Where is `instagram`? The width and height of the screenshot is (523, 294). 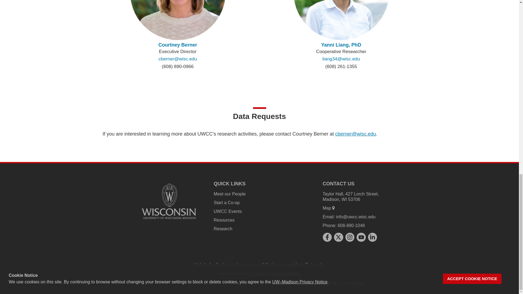 instagram is located at coordinates (350, 237).